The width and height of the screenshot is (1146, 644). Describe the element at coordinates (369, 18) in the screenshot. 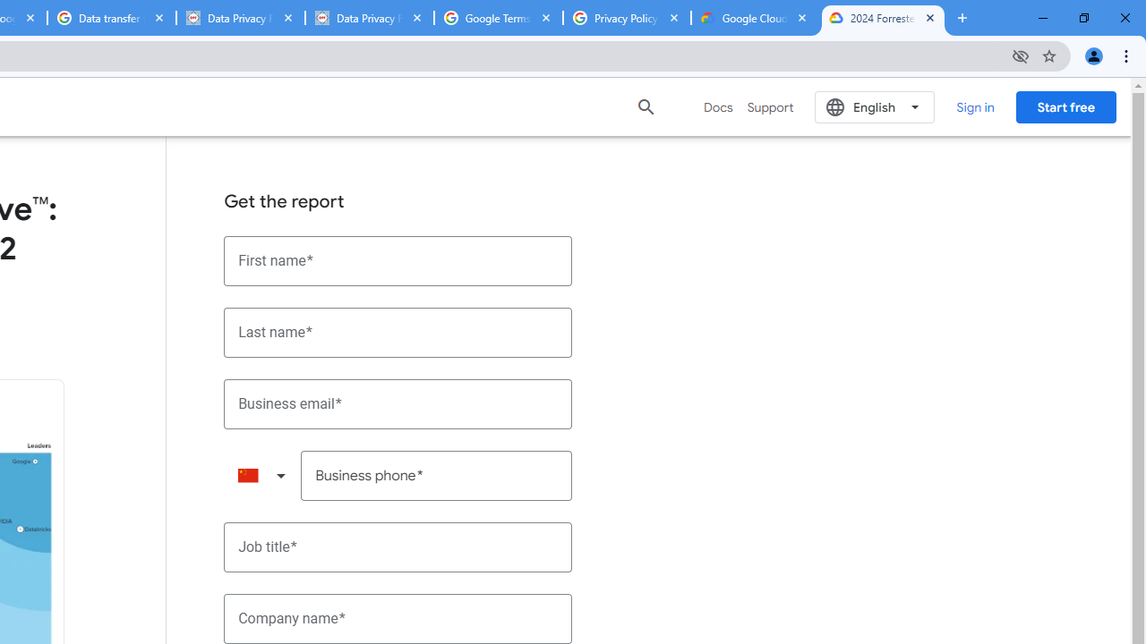

I see `Data Privacy Framework` at that location.